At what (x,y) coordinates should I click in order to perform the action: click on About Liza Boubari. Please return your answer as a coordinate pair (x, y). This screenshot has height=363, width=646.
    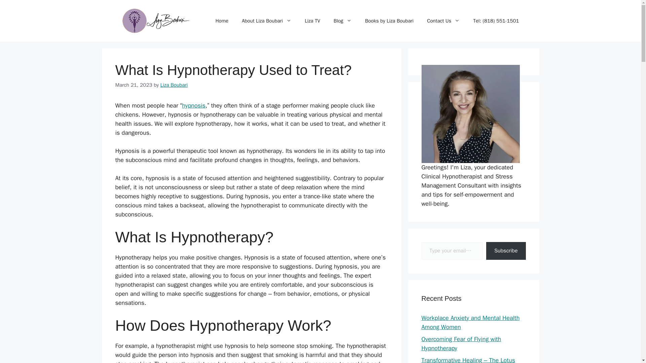
    Looking at the image, I should click on (266, 21).